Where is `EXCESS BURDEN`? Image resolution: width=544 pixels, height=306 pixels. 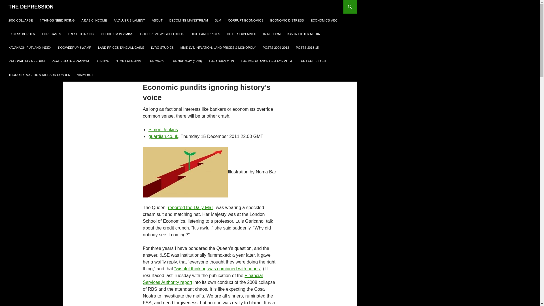 EXCESS BURDEN is located at coordinates (22, 34).